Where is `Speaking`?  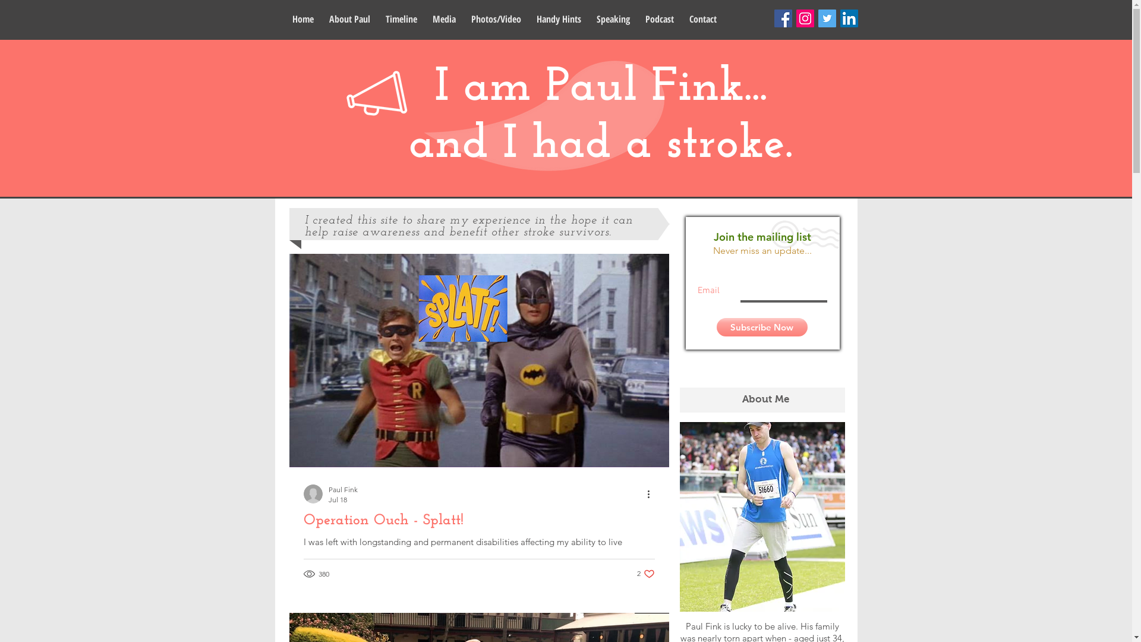
Speaking is located at coordinates (613, 18).